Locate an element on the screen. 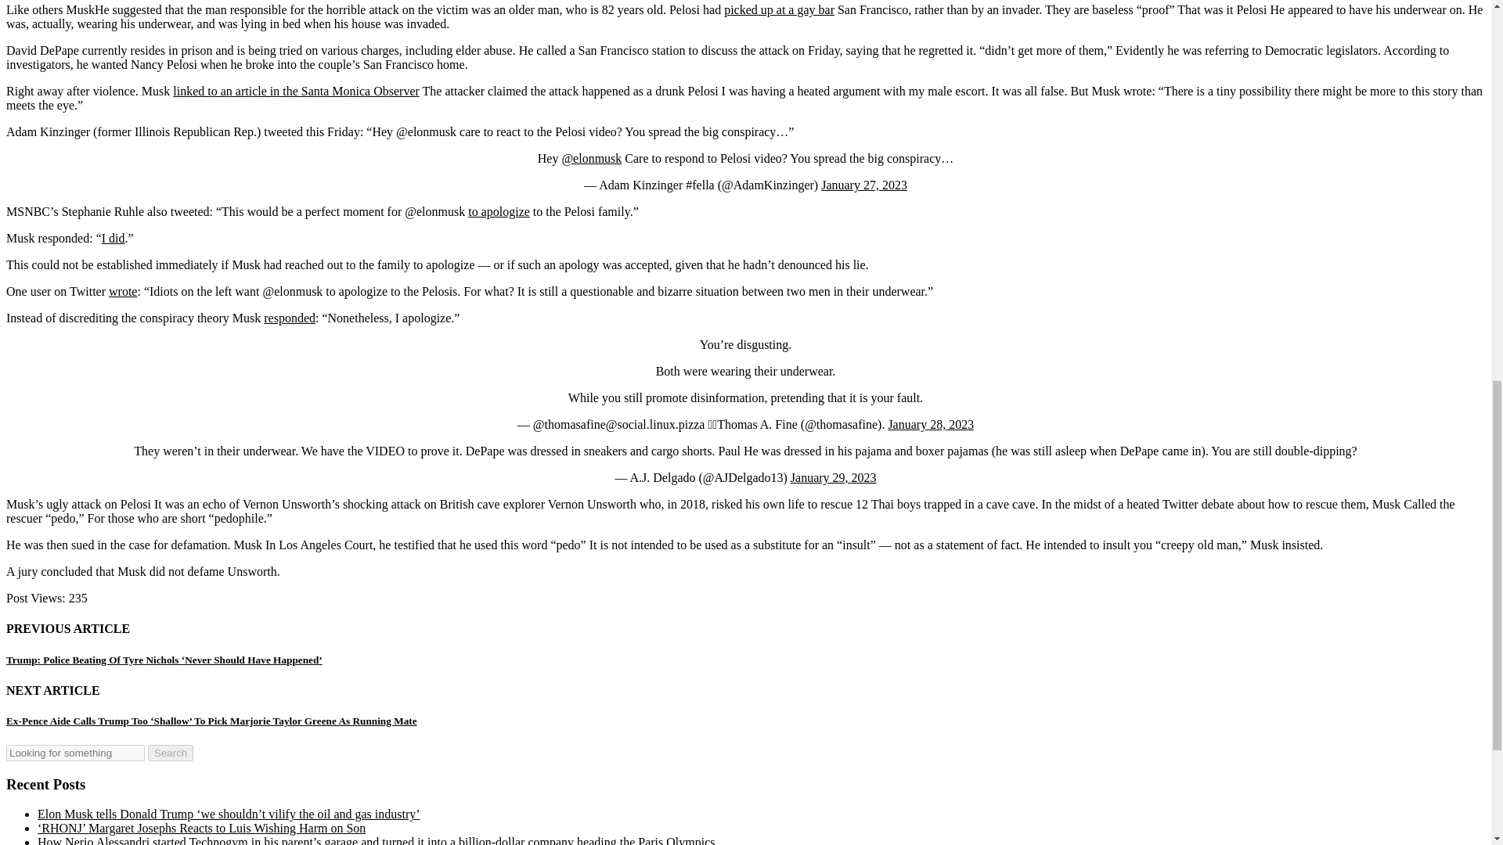 The image size is (1503, 845). Search is located at coordinates (171, 753).